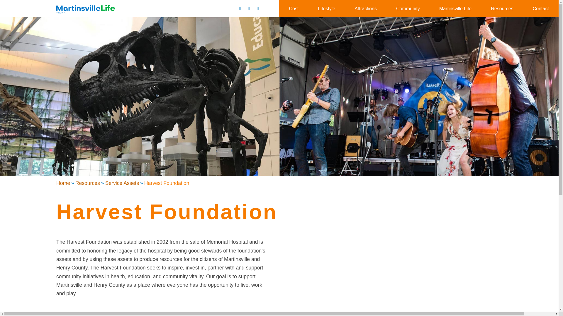 This screenshot has height=316, width=563. What do you see at coordinates (541, 8) in the screenshot?
I see `Contact` at bounding box center [541, 8].